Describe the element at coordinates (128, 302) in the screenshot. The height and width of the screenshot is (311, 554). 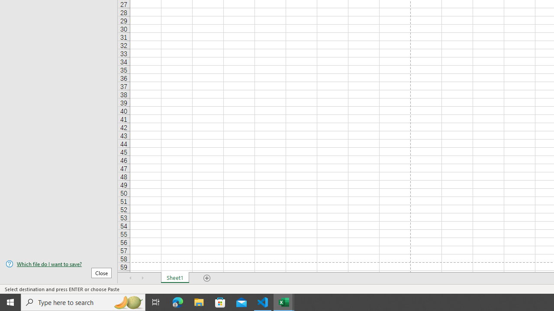
I see `Search highlights icon opens search home window` at that location.